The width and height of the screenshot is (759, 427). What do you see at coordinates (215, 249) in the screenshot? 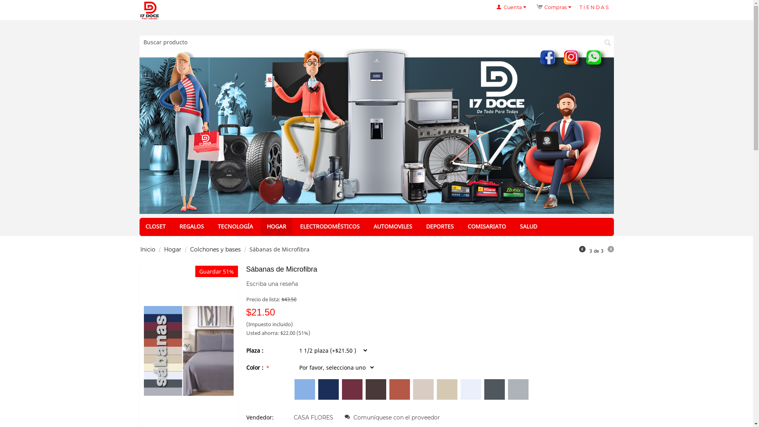
I see `Colchones y bases` at bounding box center [215, 249].